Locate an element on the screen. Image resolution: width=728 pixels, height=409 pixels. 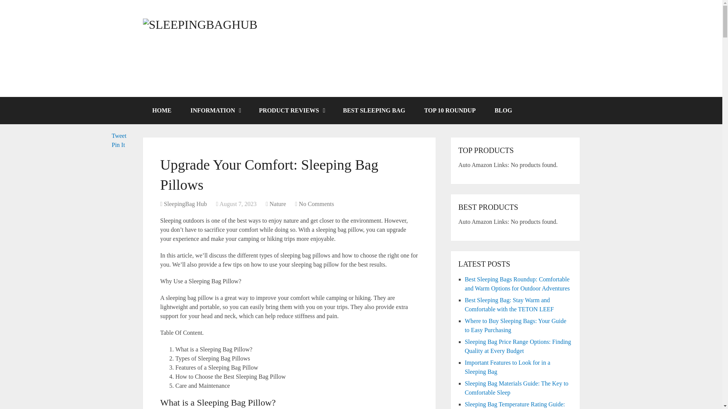
PRODUCT REVIEWS is located at coordinates (291, 111).